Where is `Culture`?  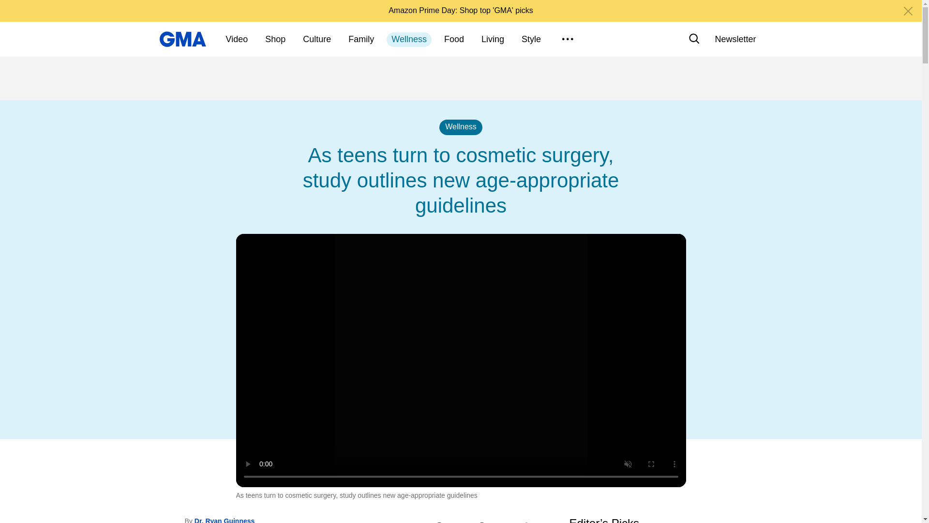 Culture is located at coordinates (316, 40).